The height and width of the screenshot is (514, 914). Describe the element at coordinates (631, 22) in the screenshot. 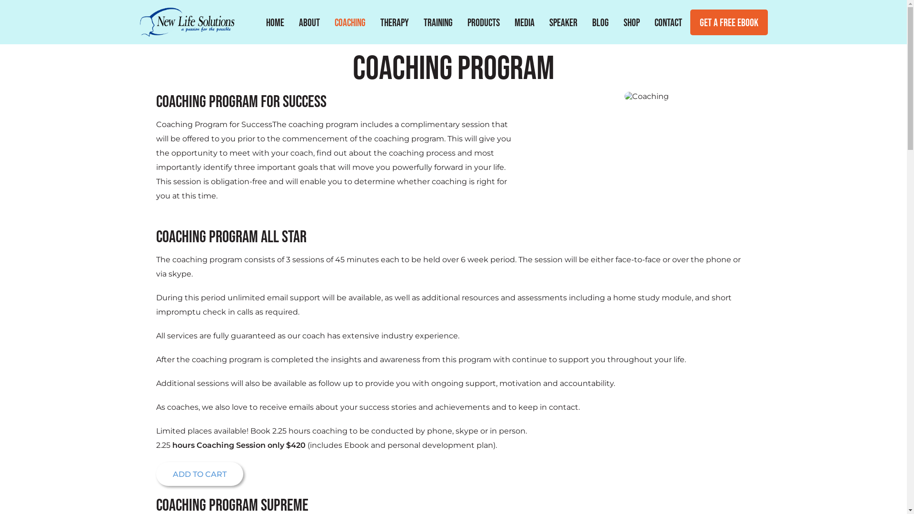

I see `SHOP` at that location.